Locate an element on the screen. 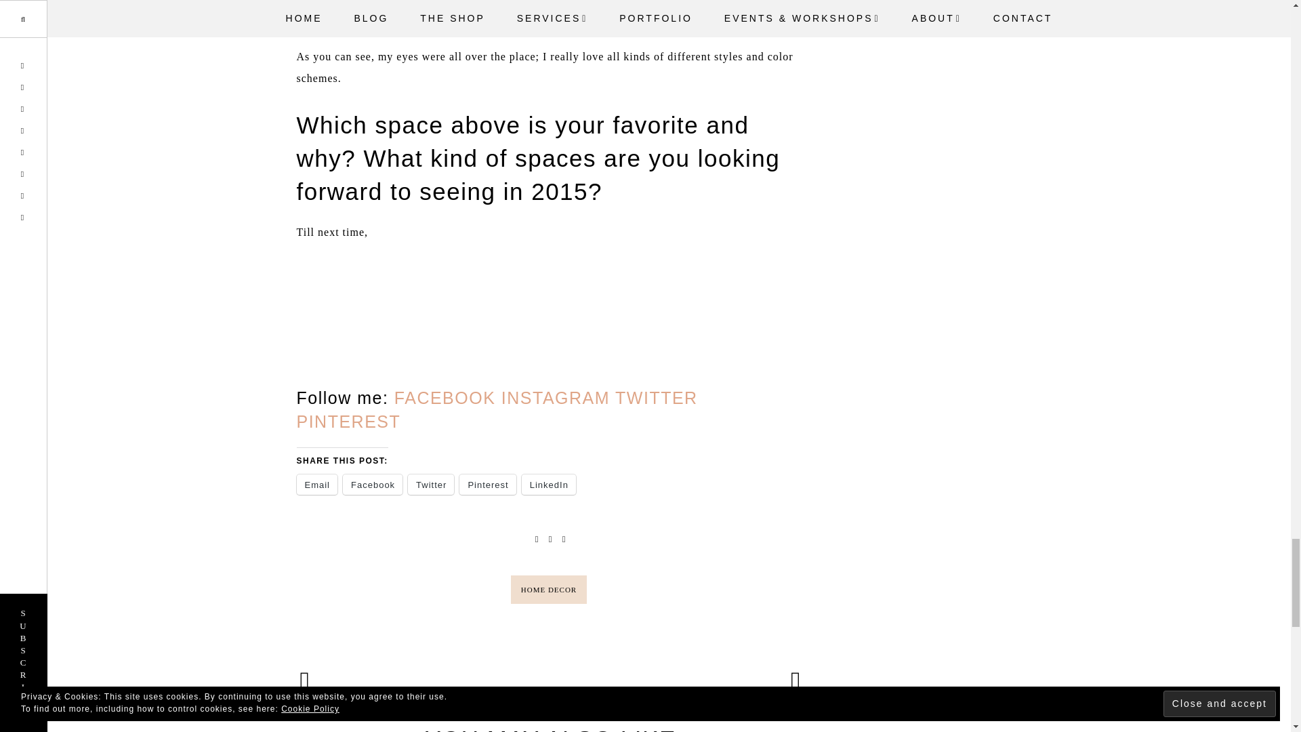 The height and width of the screenshot is (732, 1301). Click to share on LinkedIn is located at coordinates (549, 484).